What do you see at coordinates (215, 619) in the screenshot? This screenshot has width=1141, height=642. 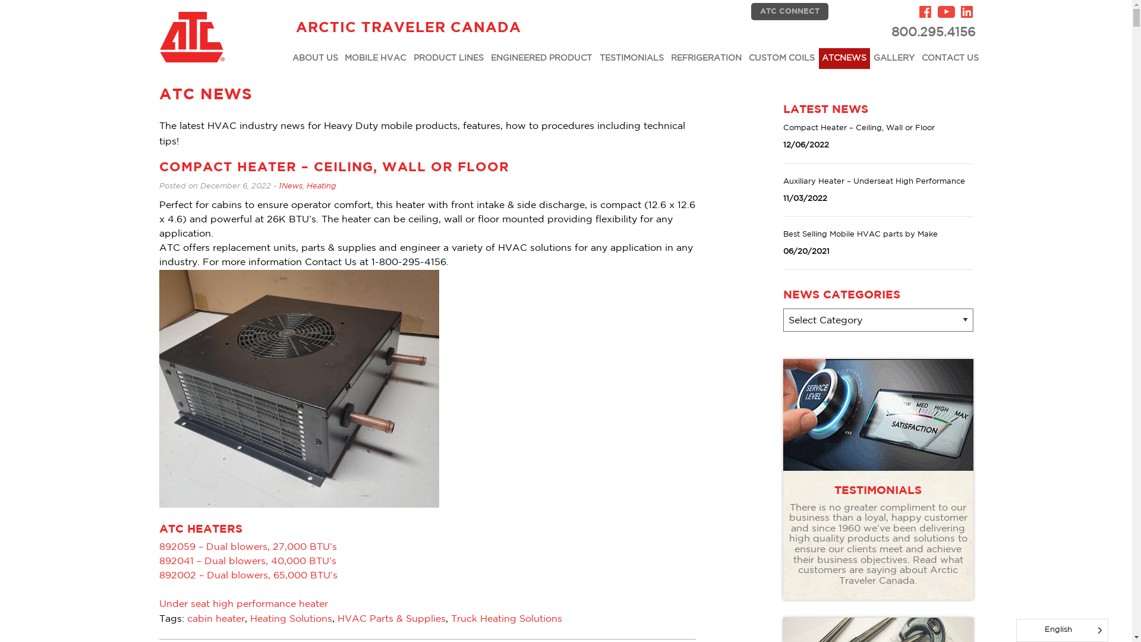 I see `cabin heater` at bounding box center [215, 619].